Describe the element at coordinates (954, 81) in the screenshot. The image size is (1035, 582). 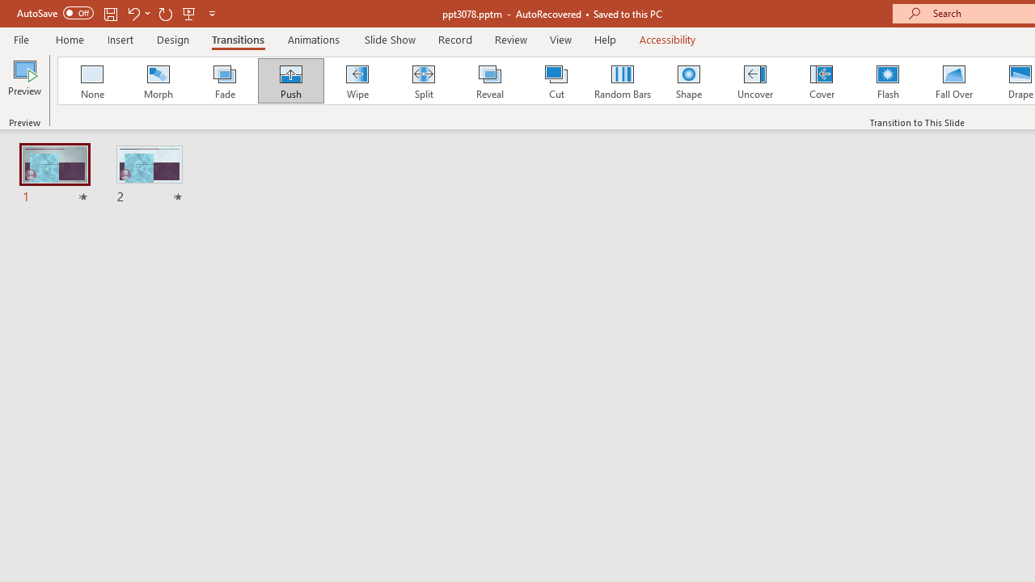
I see `Fall Over` at that location.